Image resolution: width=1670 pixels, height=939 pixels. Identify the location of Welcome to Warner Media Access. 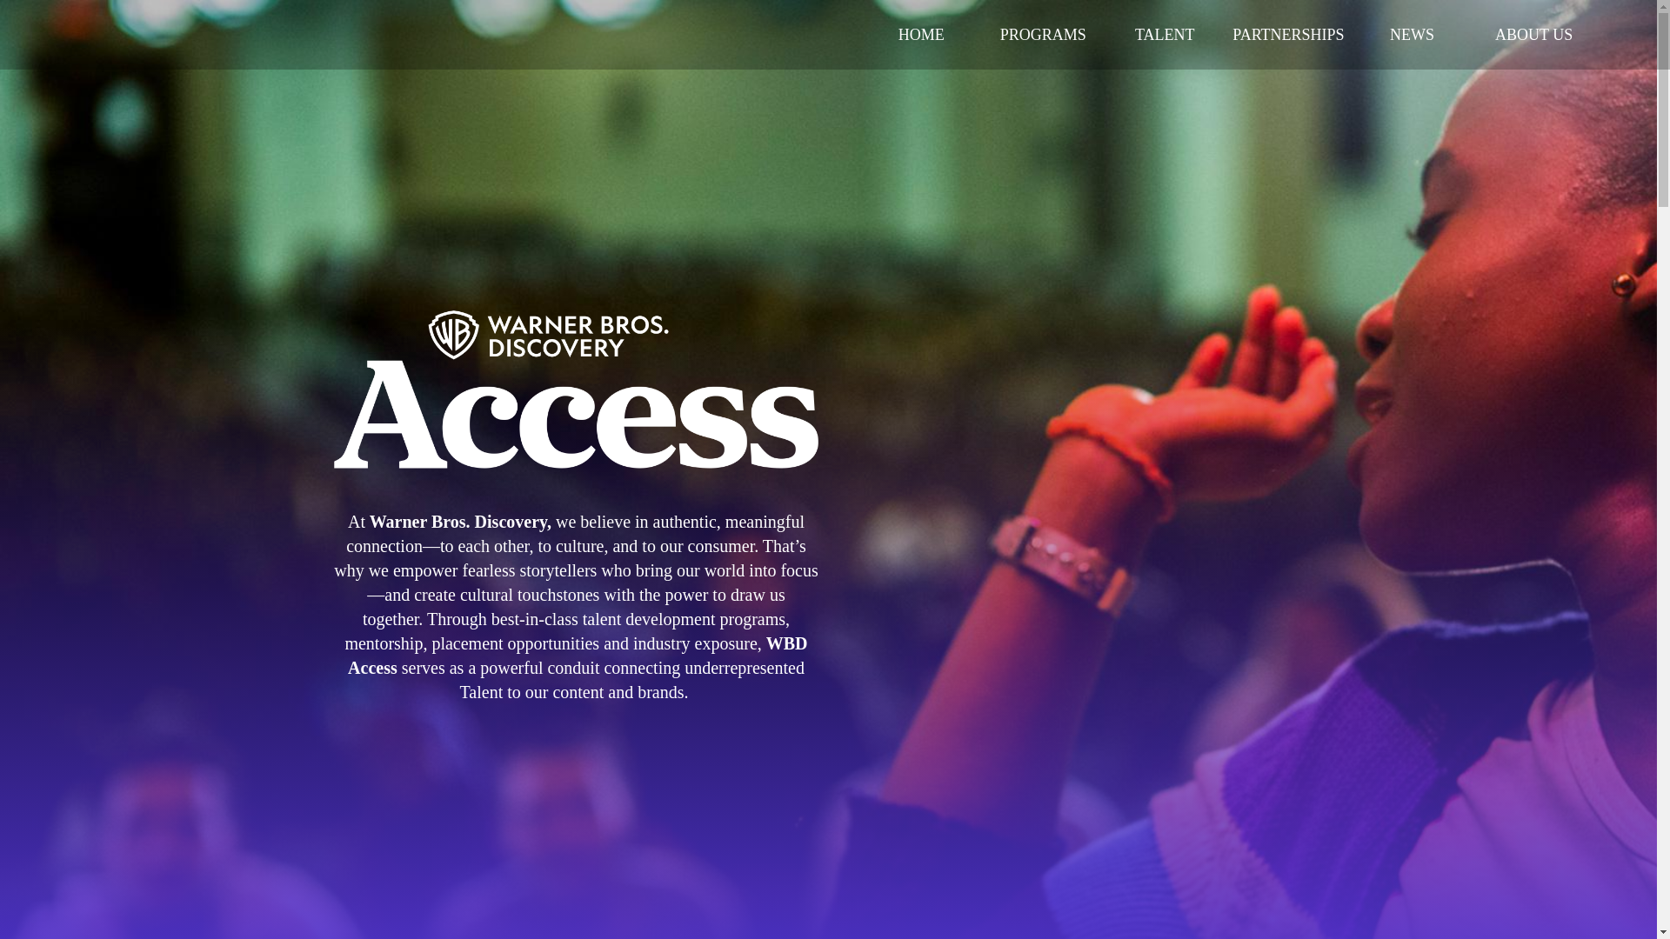
(576, 383).